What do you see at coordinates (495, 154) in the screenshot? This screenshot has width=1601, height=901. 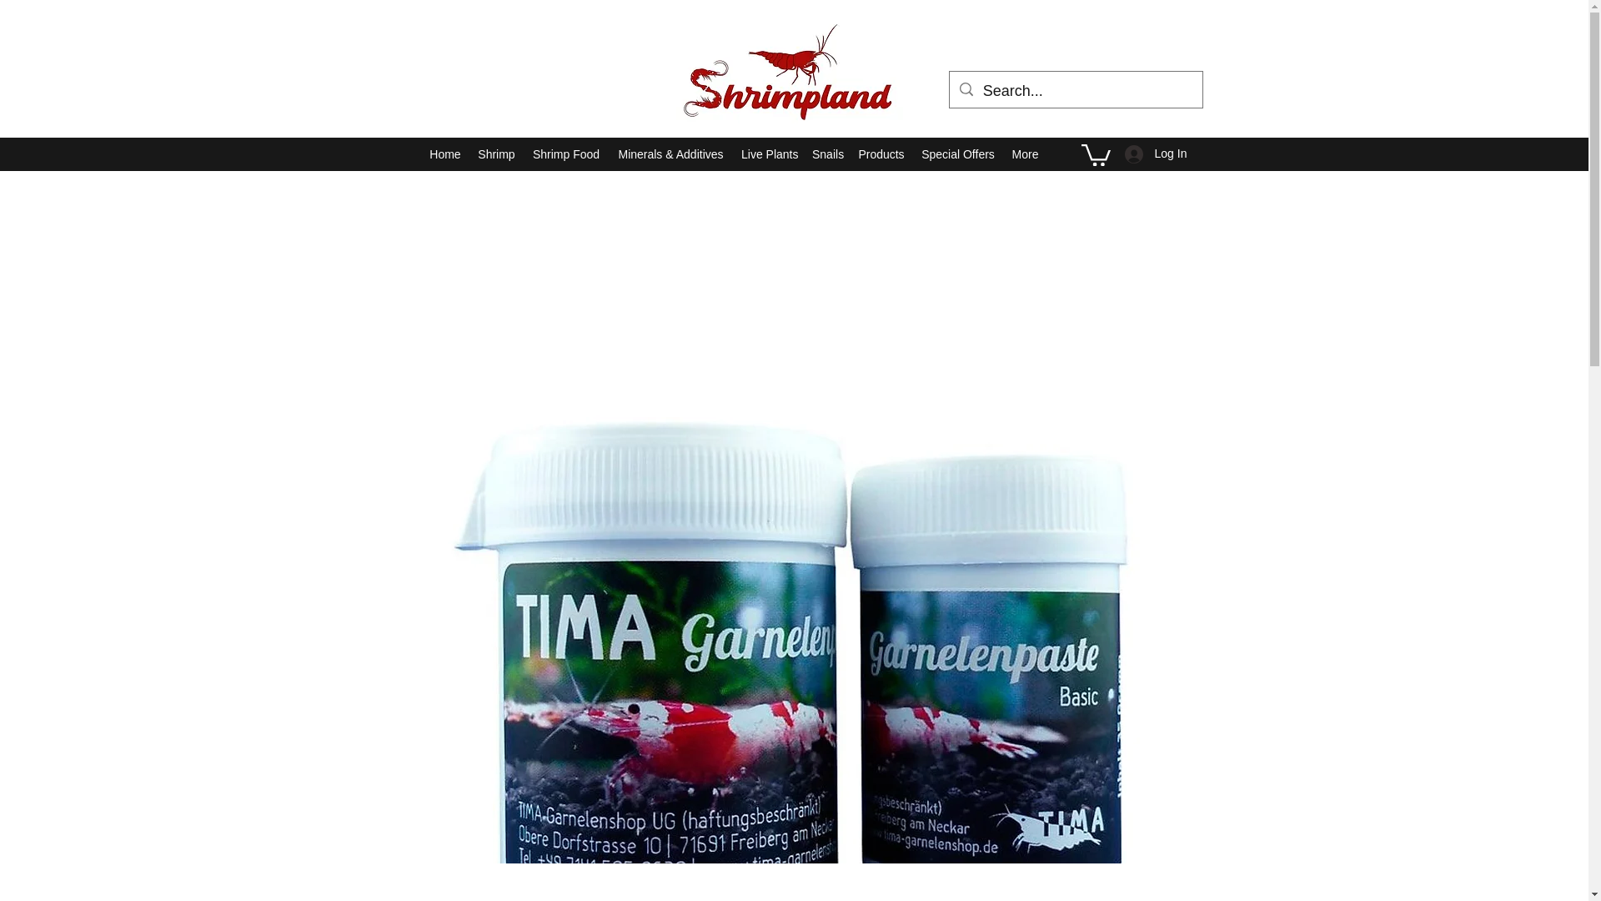 I see `Shrimp` at bounding box center [495, 154].